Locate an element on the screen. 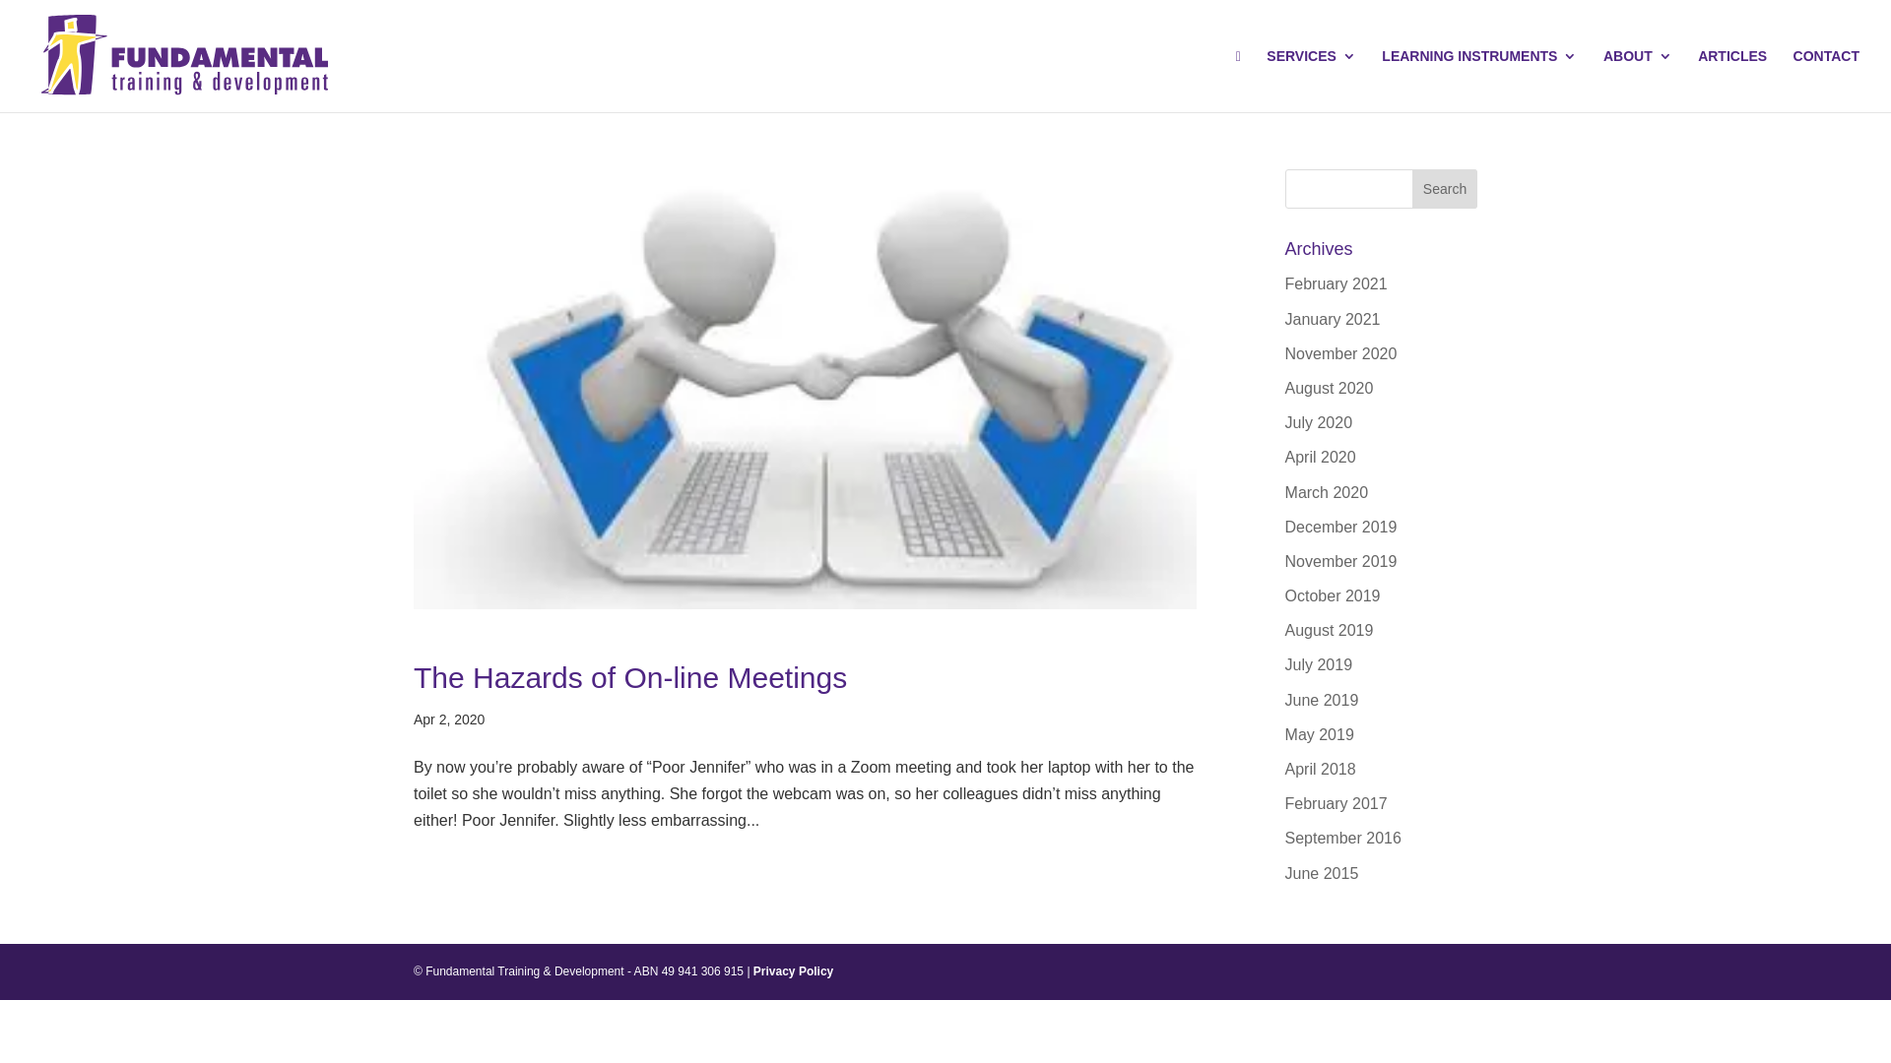  SERVICES is located at coordinates (1312, 81).